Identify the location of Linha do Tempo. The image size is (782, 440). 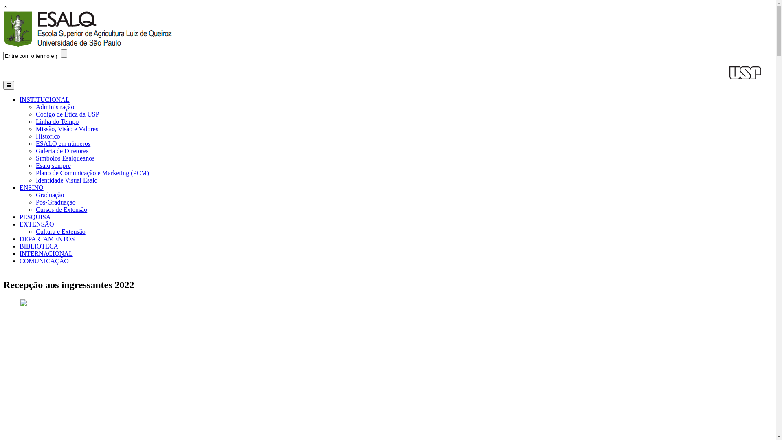
(57, 121).